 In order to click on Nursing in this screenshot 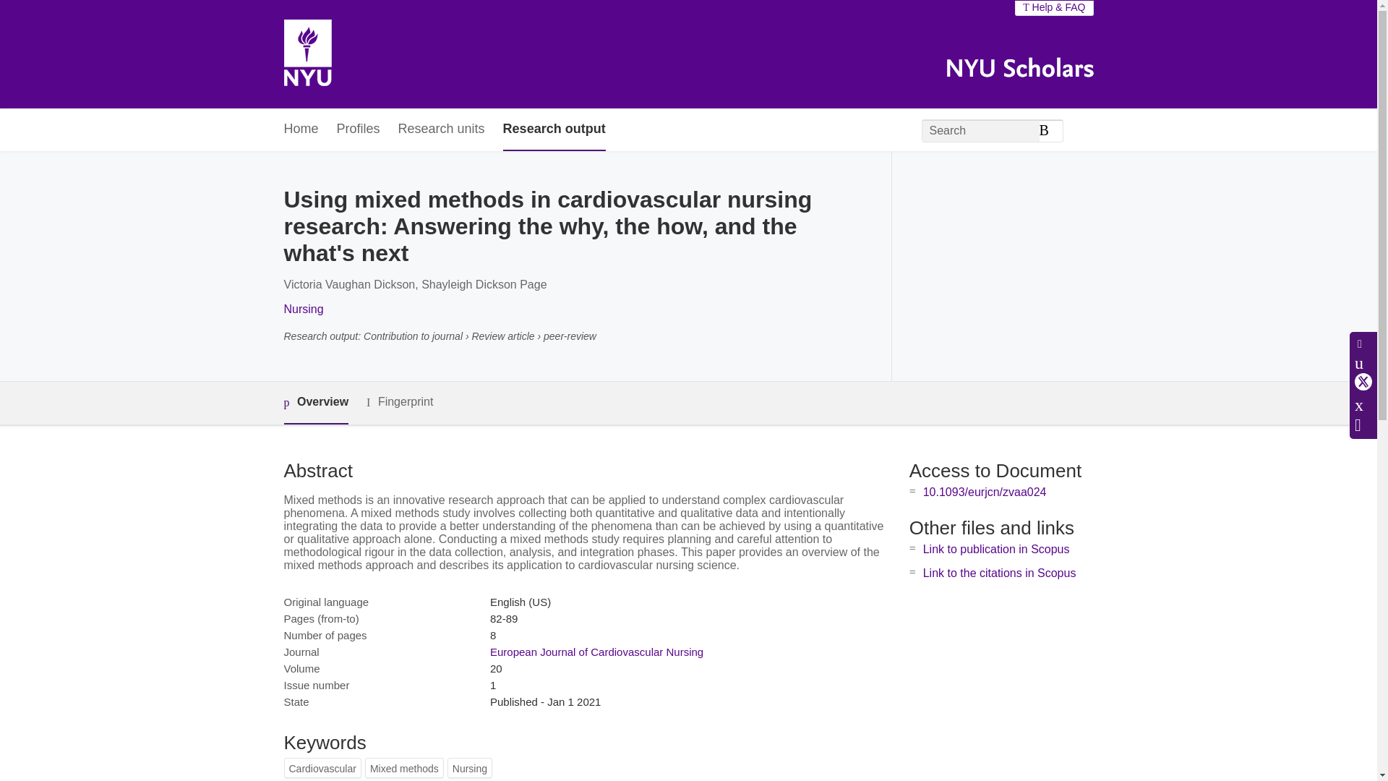, I will do `click(303, 310)`.